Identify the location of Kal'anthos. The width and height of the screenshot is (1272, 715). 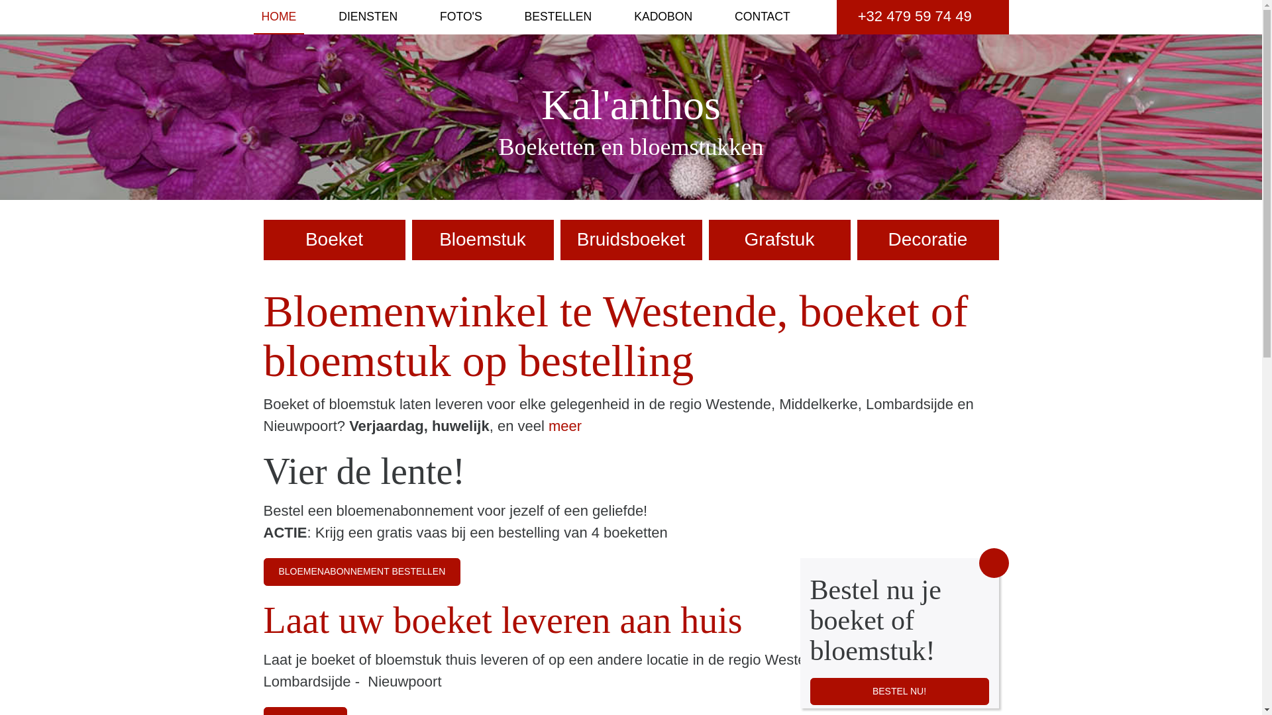
(631, 105).